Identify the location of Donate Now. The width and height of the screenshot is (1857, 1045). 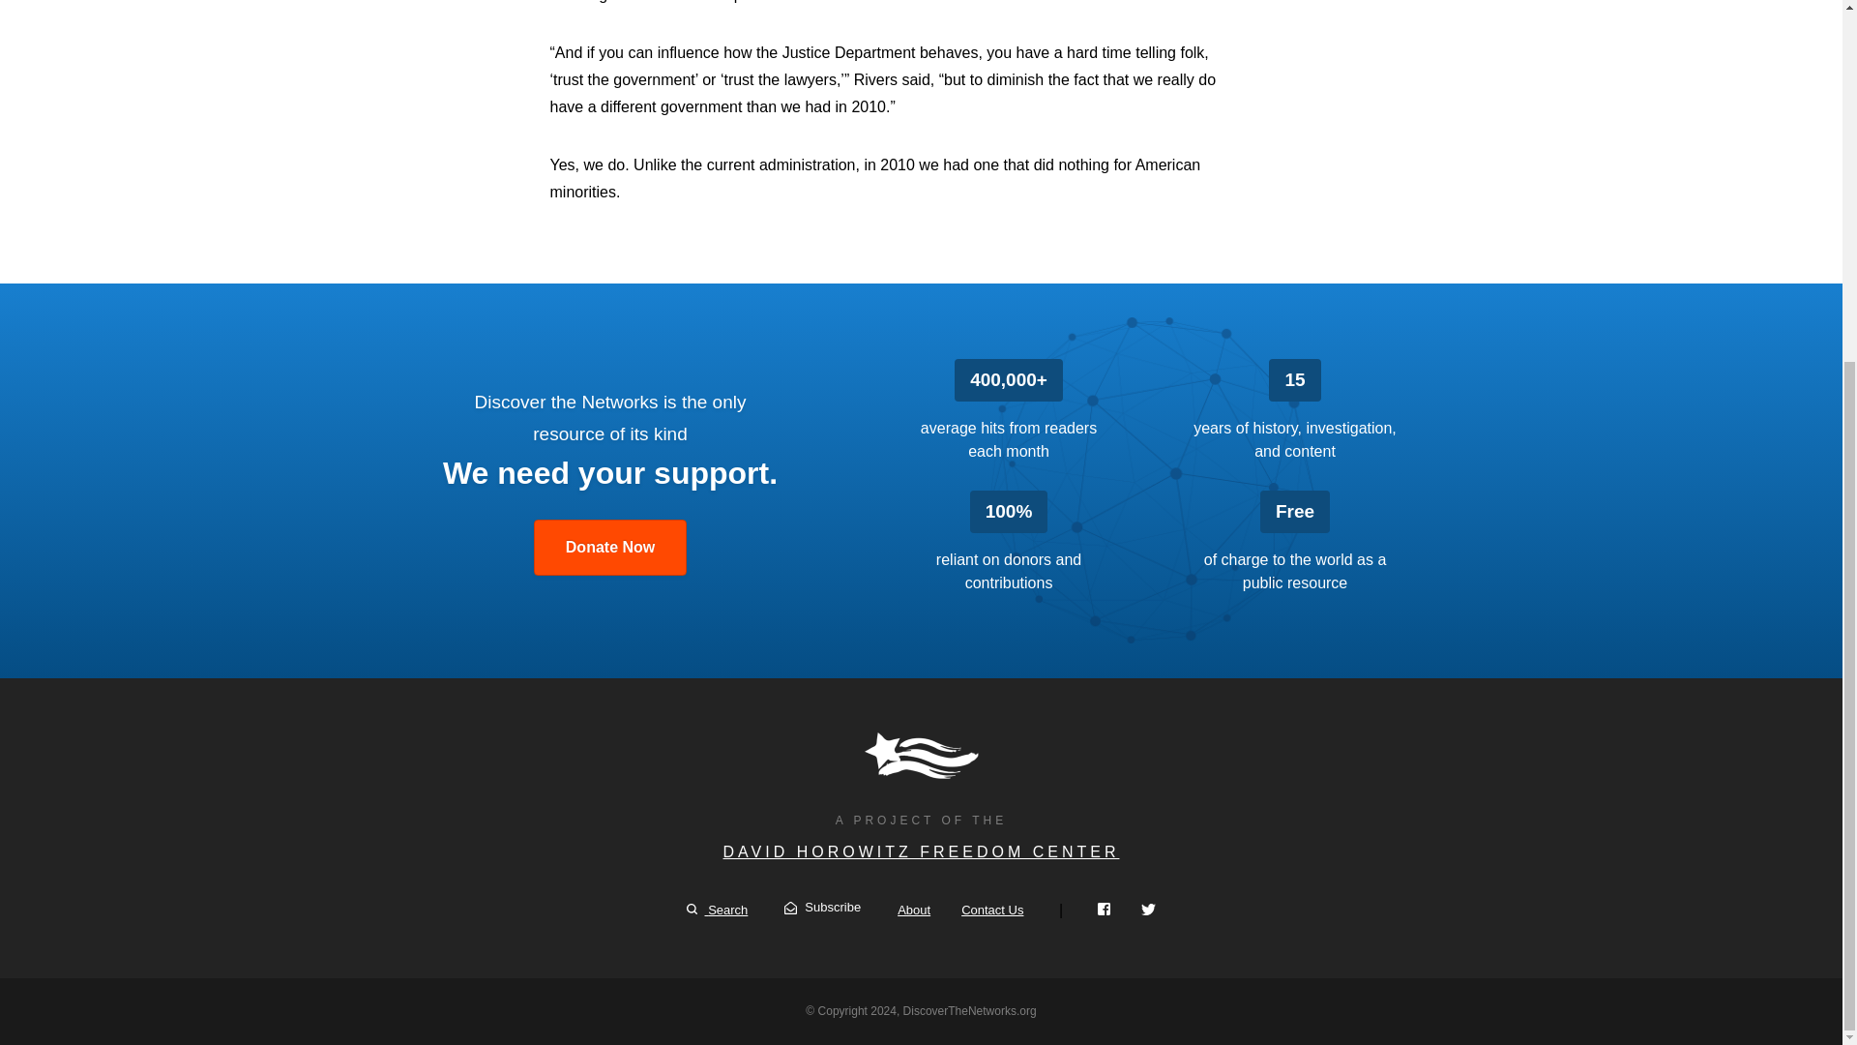
(610, 548).